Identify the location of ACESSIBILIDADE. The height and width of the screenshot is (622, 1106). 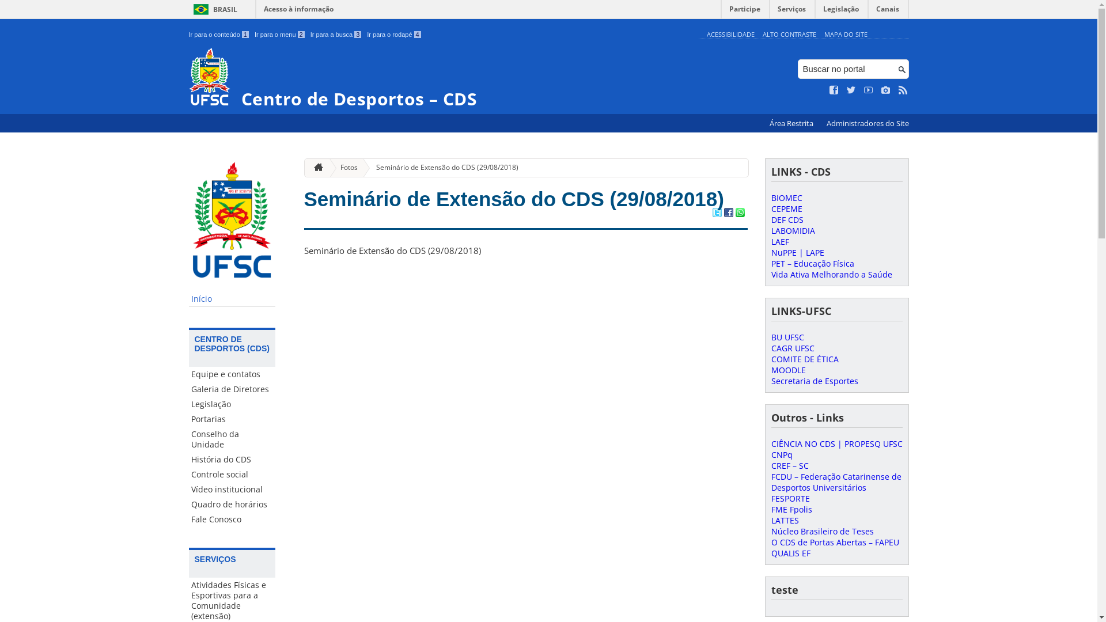
(730, 35).